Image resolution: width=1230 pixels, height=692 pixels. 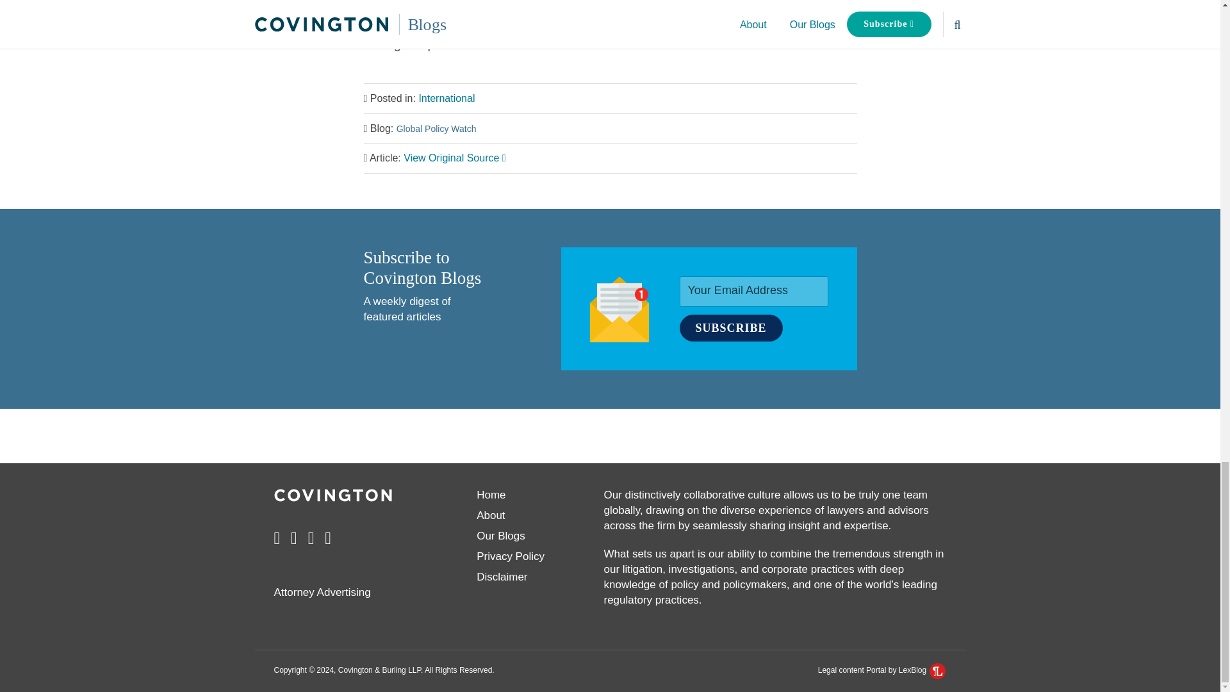 What do you see at coordinates (436, 129) in the screenshot?
I see `Global Policy Watch` at bounding box center [436, 129].